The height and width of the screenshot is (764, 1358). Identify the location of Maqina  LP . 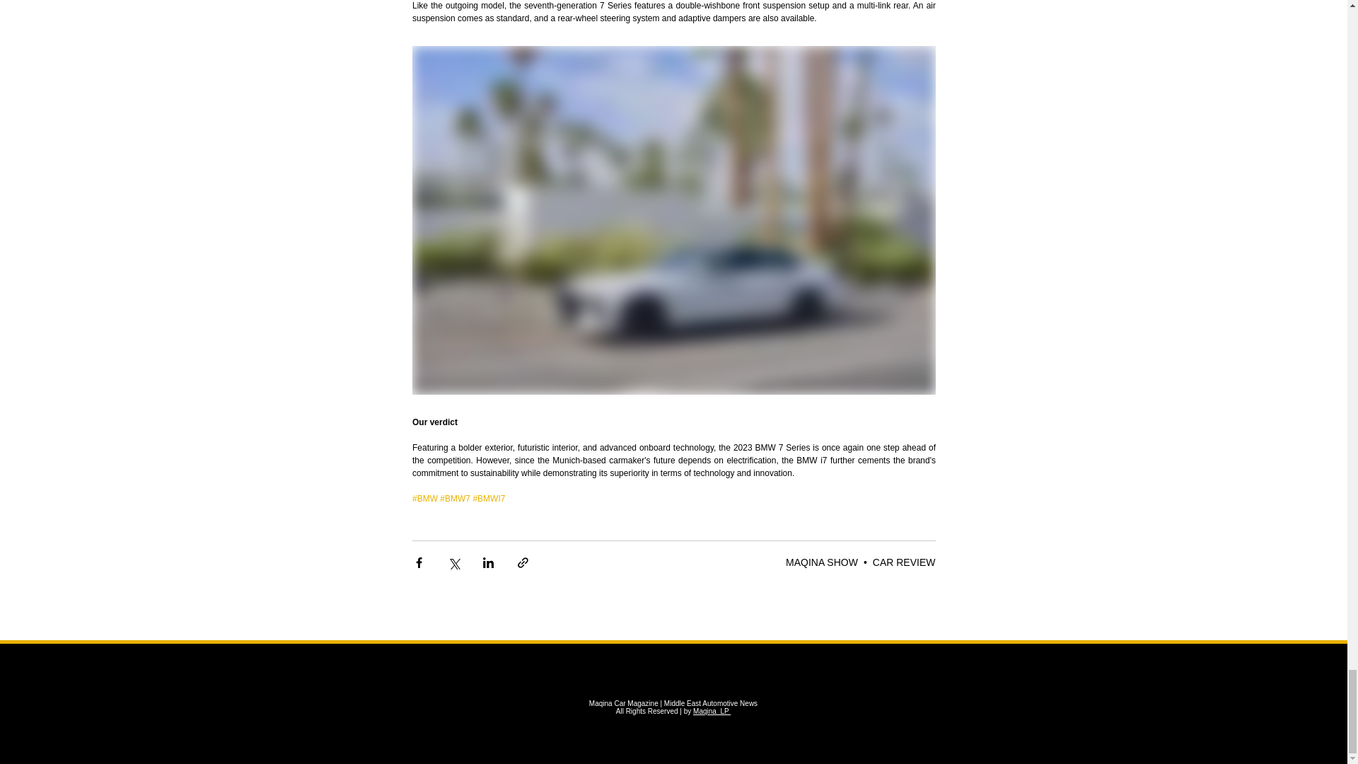
(712, 711).